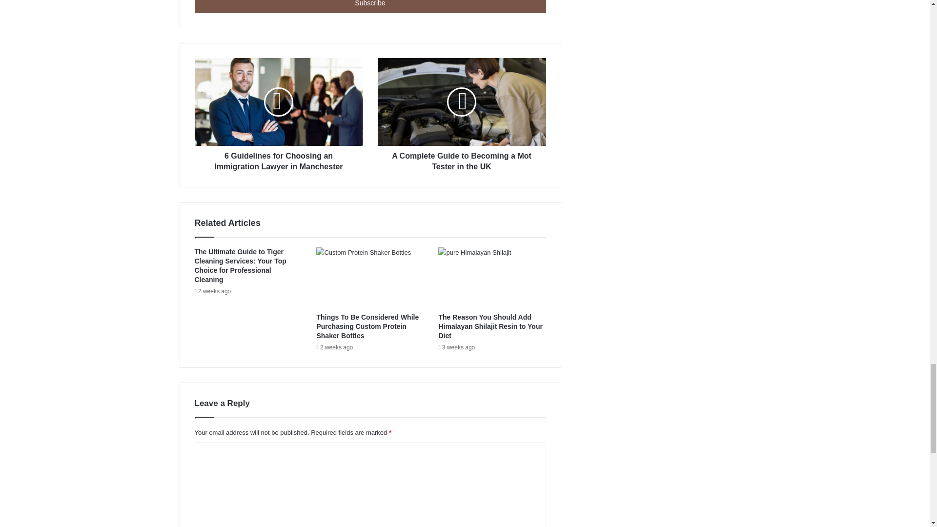 Image resolution: width=937 pixels, height=527 pixels. I want to click on Subscribe, so click(369, 7).